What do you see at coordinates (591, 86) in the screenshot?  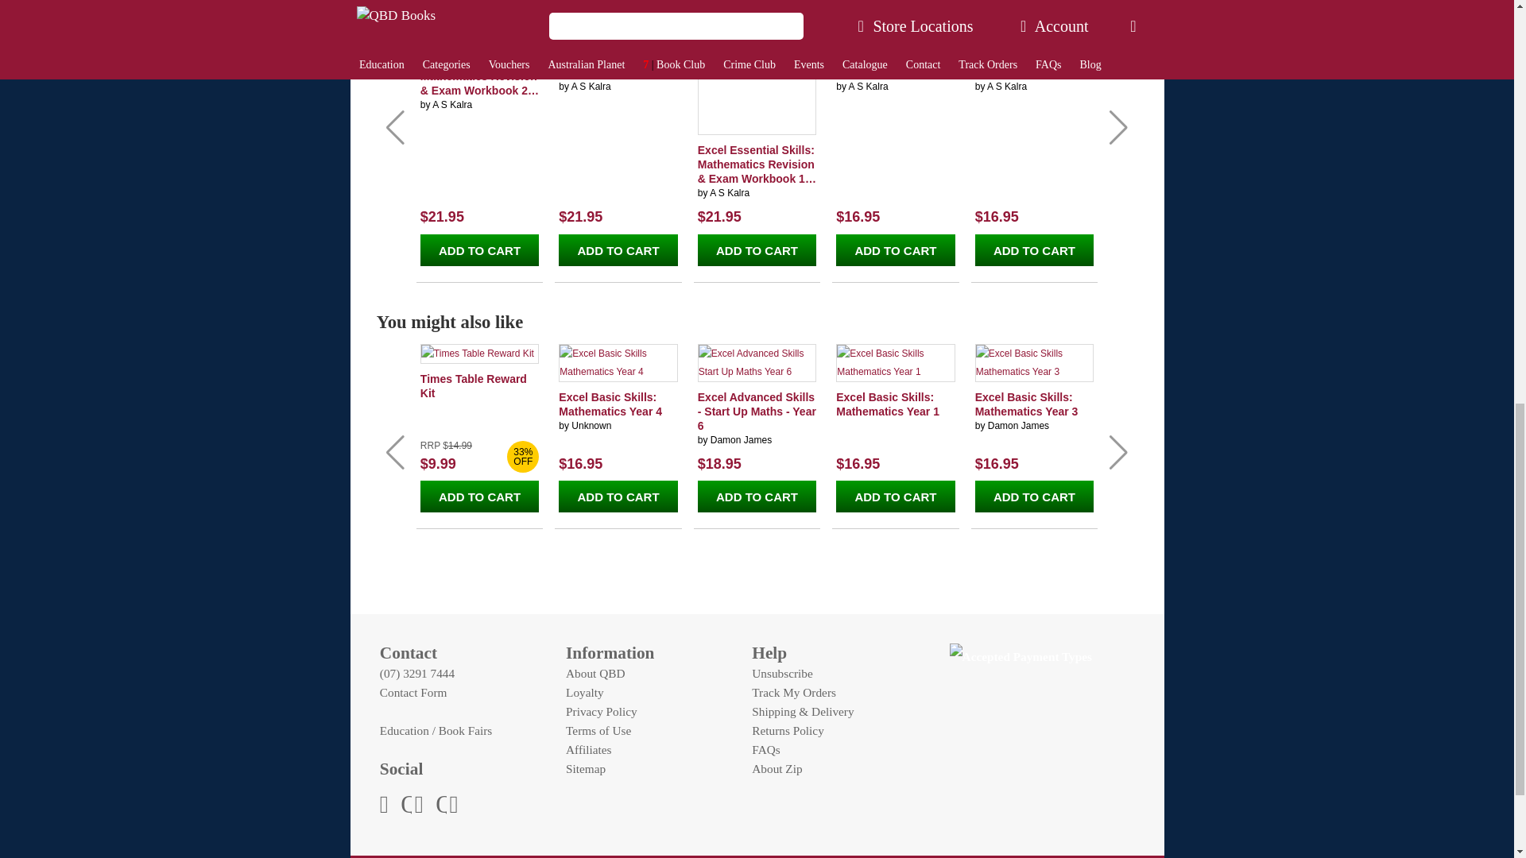 I see `A S Kalra` at bounding box center [591, 86].